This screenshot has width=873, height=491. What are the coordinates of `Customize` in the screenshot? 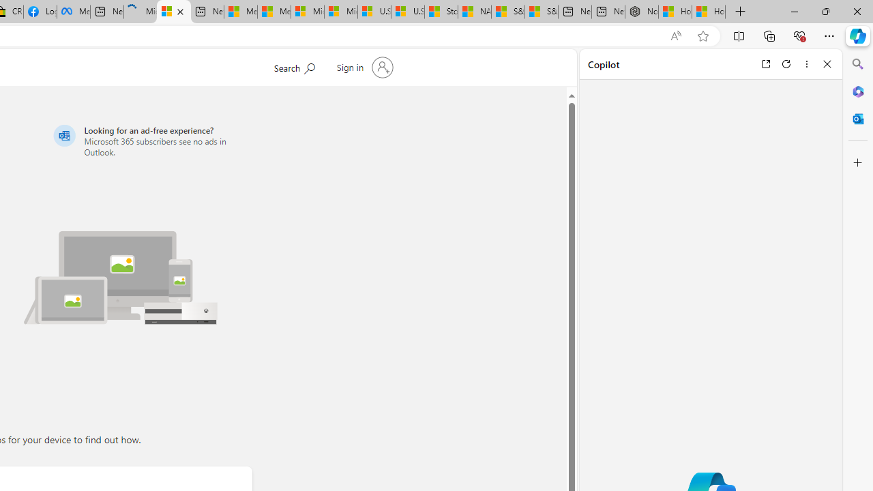 It's located at (858, 163).